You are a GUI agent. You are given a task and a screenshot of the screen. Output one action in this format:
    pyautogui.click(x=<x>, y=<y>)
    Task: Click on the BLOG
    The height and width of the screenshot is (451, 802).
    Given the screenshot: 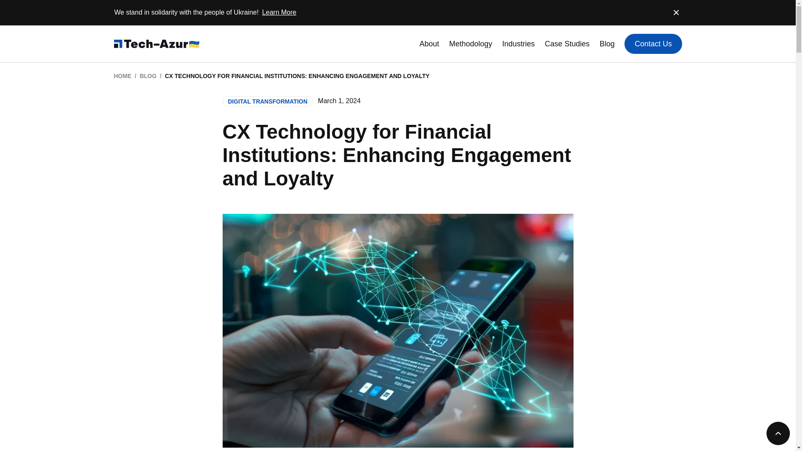 What is the action you would take?
    pyautogui.click(x=148, y=76)
    